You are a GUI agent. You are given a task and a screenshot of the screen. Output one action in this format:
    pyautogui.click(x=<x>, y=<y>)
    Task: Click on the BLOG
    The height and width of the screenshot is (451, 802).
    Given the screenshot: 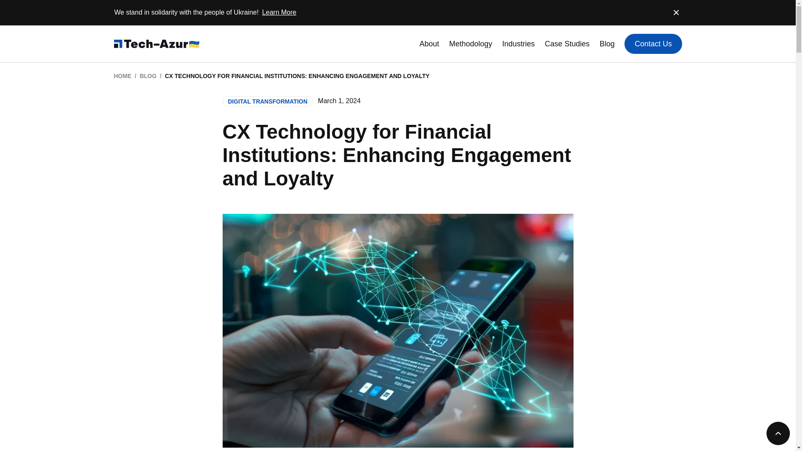 What is the action you would take?
    pyautogui.click(x=148, y=76)
    